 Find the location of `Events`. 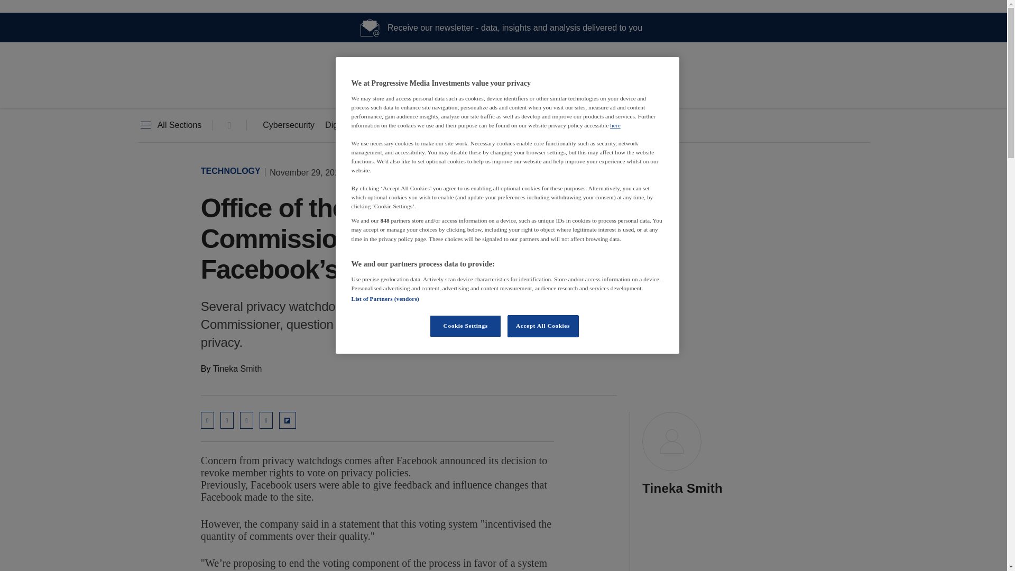

Events is located at coordinates (546, 125).